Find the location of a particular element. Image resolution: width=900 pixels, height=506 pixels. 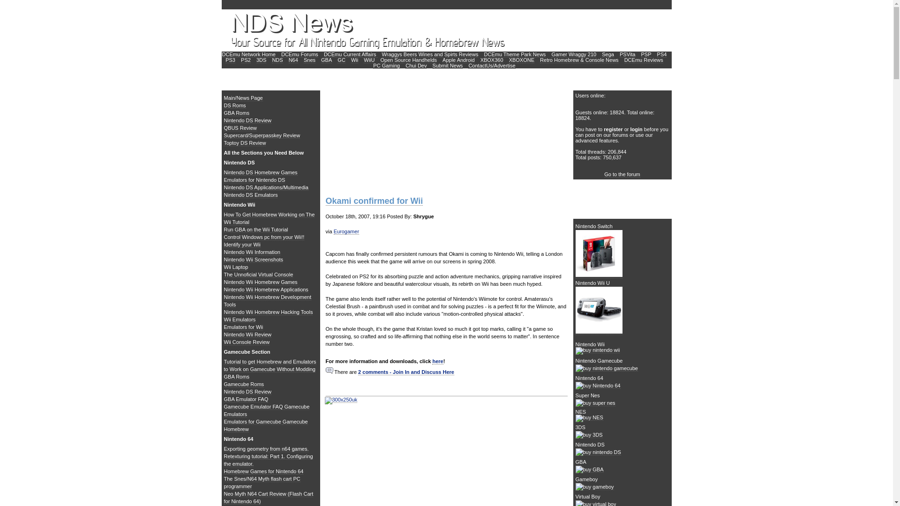

WiiU is located at coordinates (368, 60).